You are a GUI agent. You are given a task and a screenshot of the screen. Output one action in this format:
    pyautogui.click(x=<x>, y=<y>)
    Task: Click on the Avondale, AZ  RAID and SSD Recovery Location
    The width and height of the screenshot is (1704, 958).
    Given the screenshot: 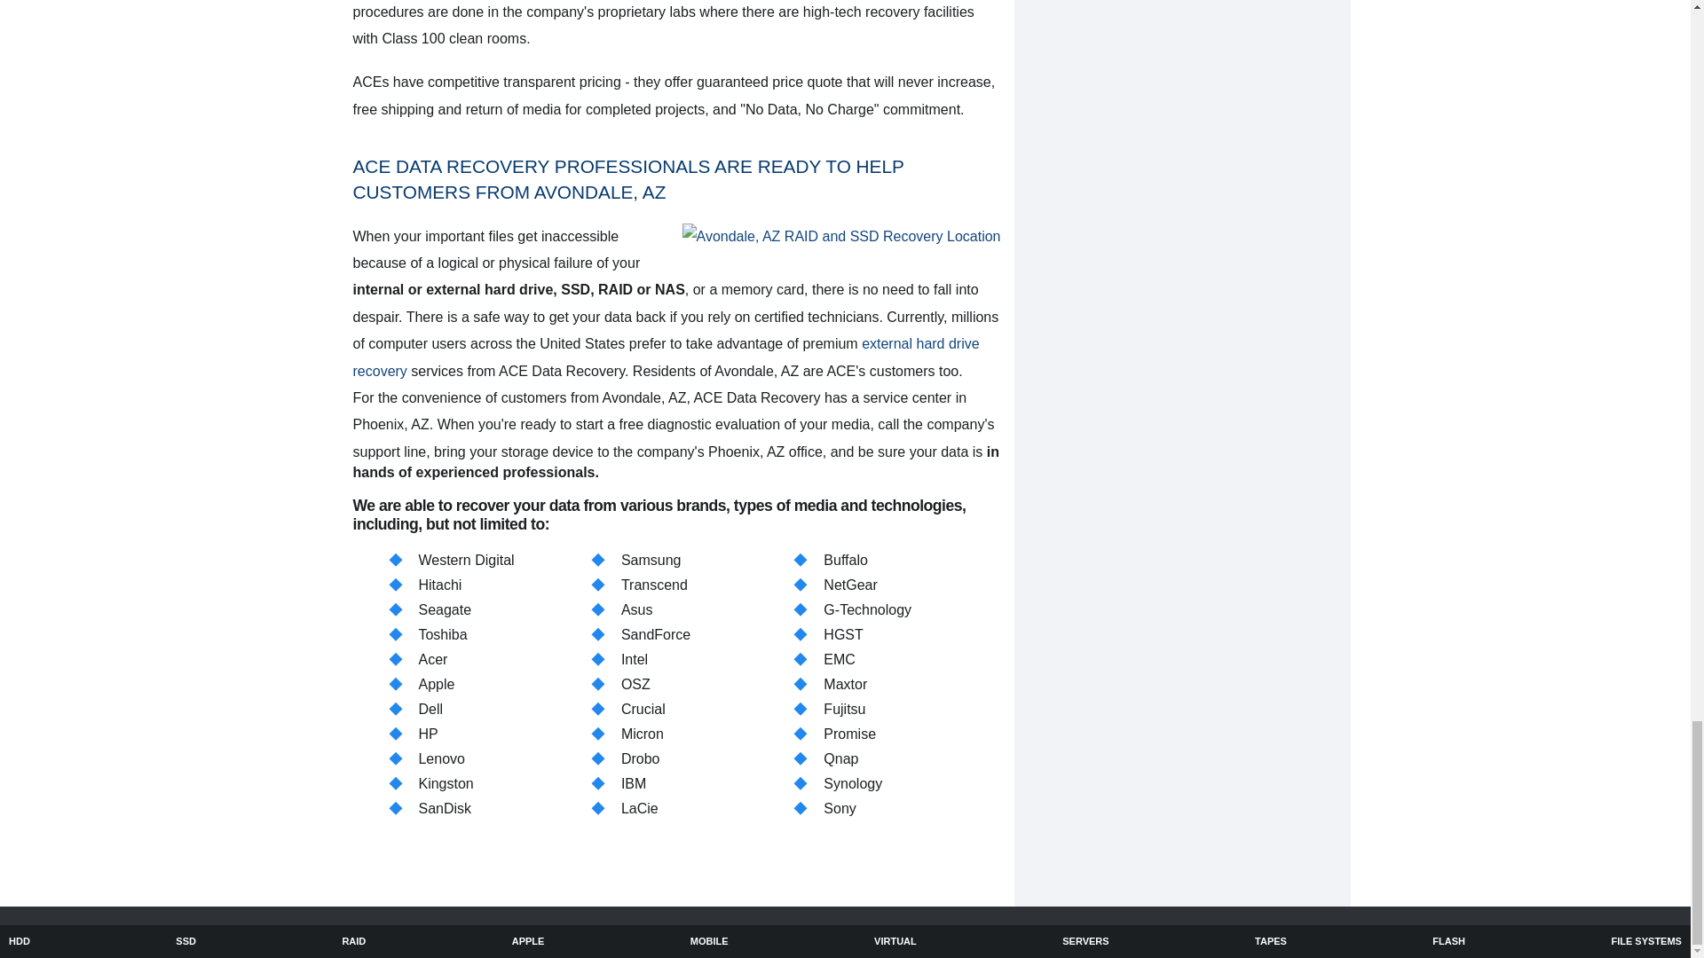 What is the action you would take?
    pyautogui.click(x=841, y=236)
    